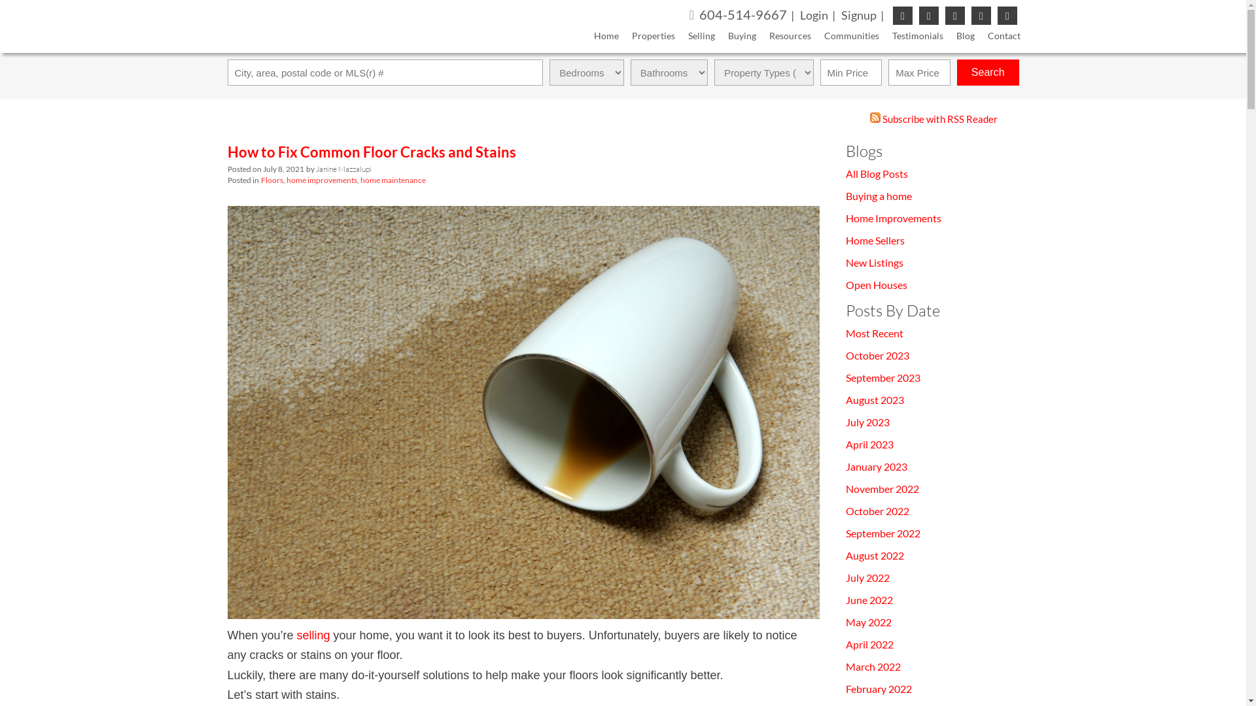 Image resolution: width=1256 pixels, height=706 pixels. I want to click on home improvements, so click(322, 180).